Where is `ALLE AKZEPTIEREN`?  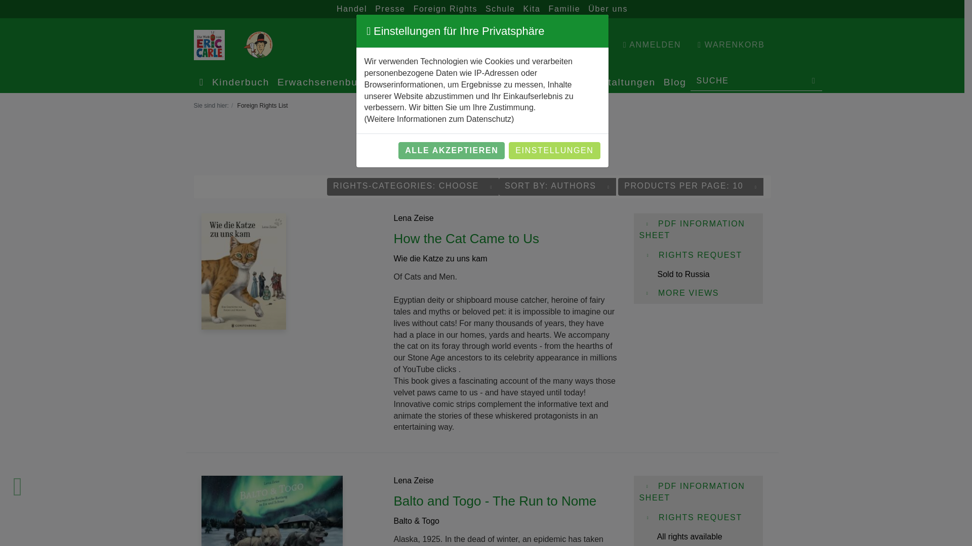 ALLE AKZEPTIEREN is located at coordinates (452, 151).